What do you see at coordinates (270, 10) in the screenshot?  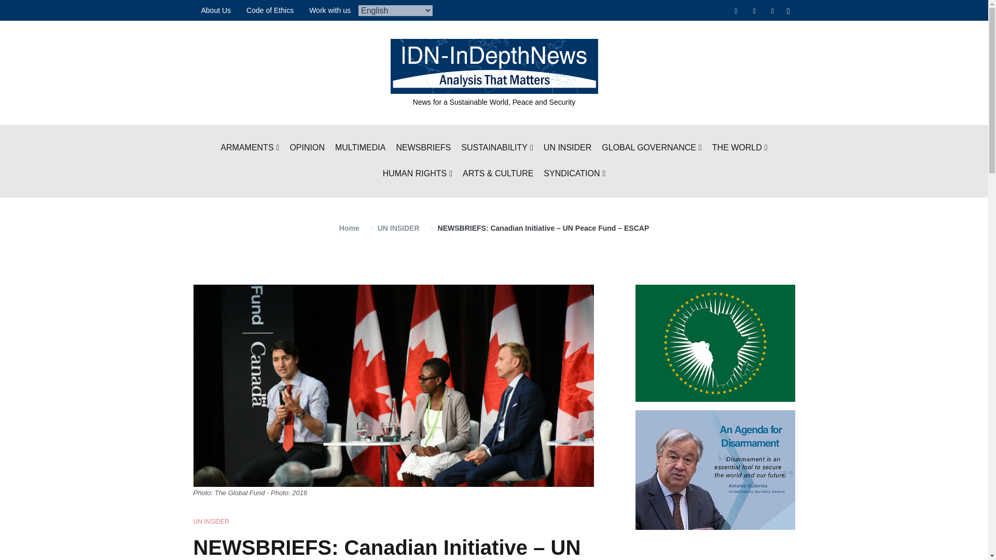 I see `Code of Ethics` at bounding box center [270, 10].